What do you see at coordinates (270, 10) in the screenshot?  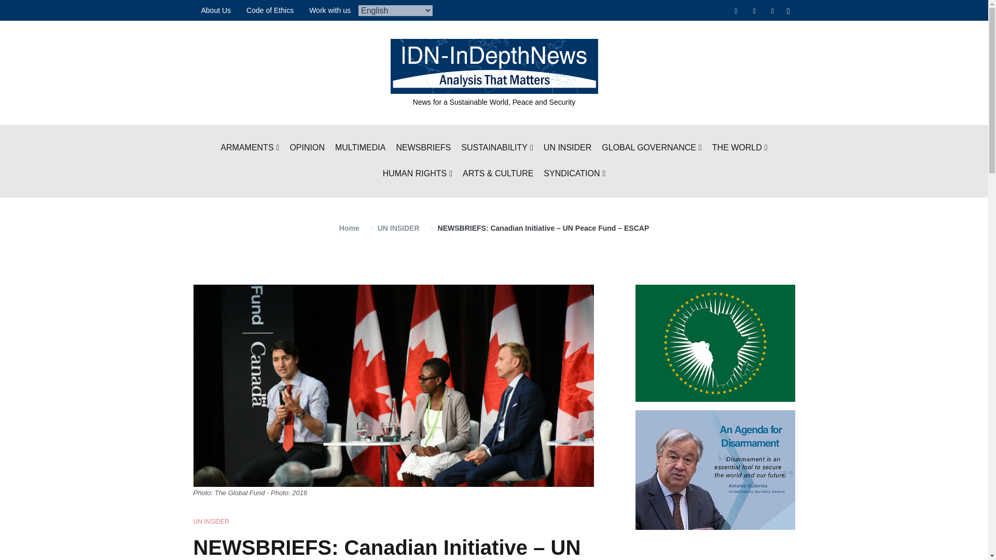 I see `Code of Ethics` at bounding box center [270, 10].